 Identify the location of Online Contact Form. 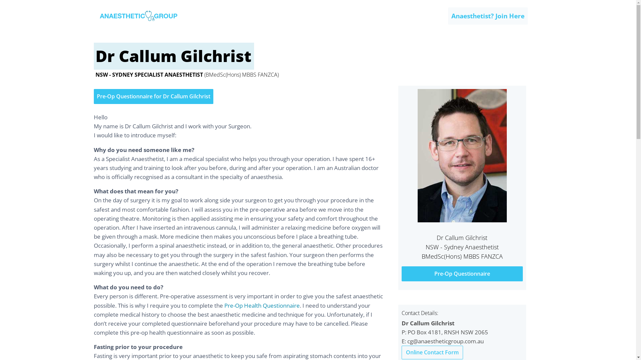
(432, 353).